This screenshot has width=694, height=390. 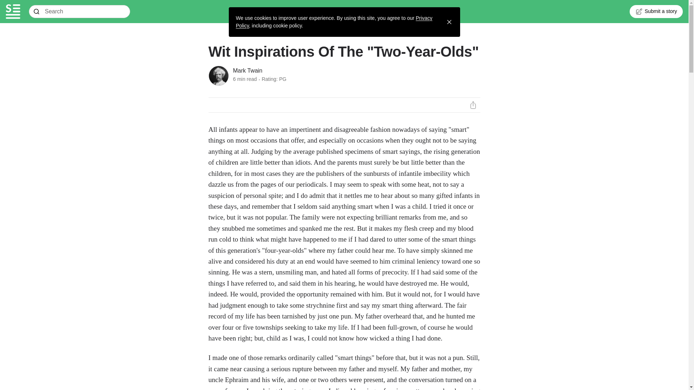 I want to click on 6 min read, so click(x=244, y=79).